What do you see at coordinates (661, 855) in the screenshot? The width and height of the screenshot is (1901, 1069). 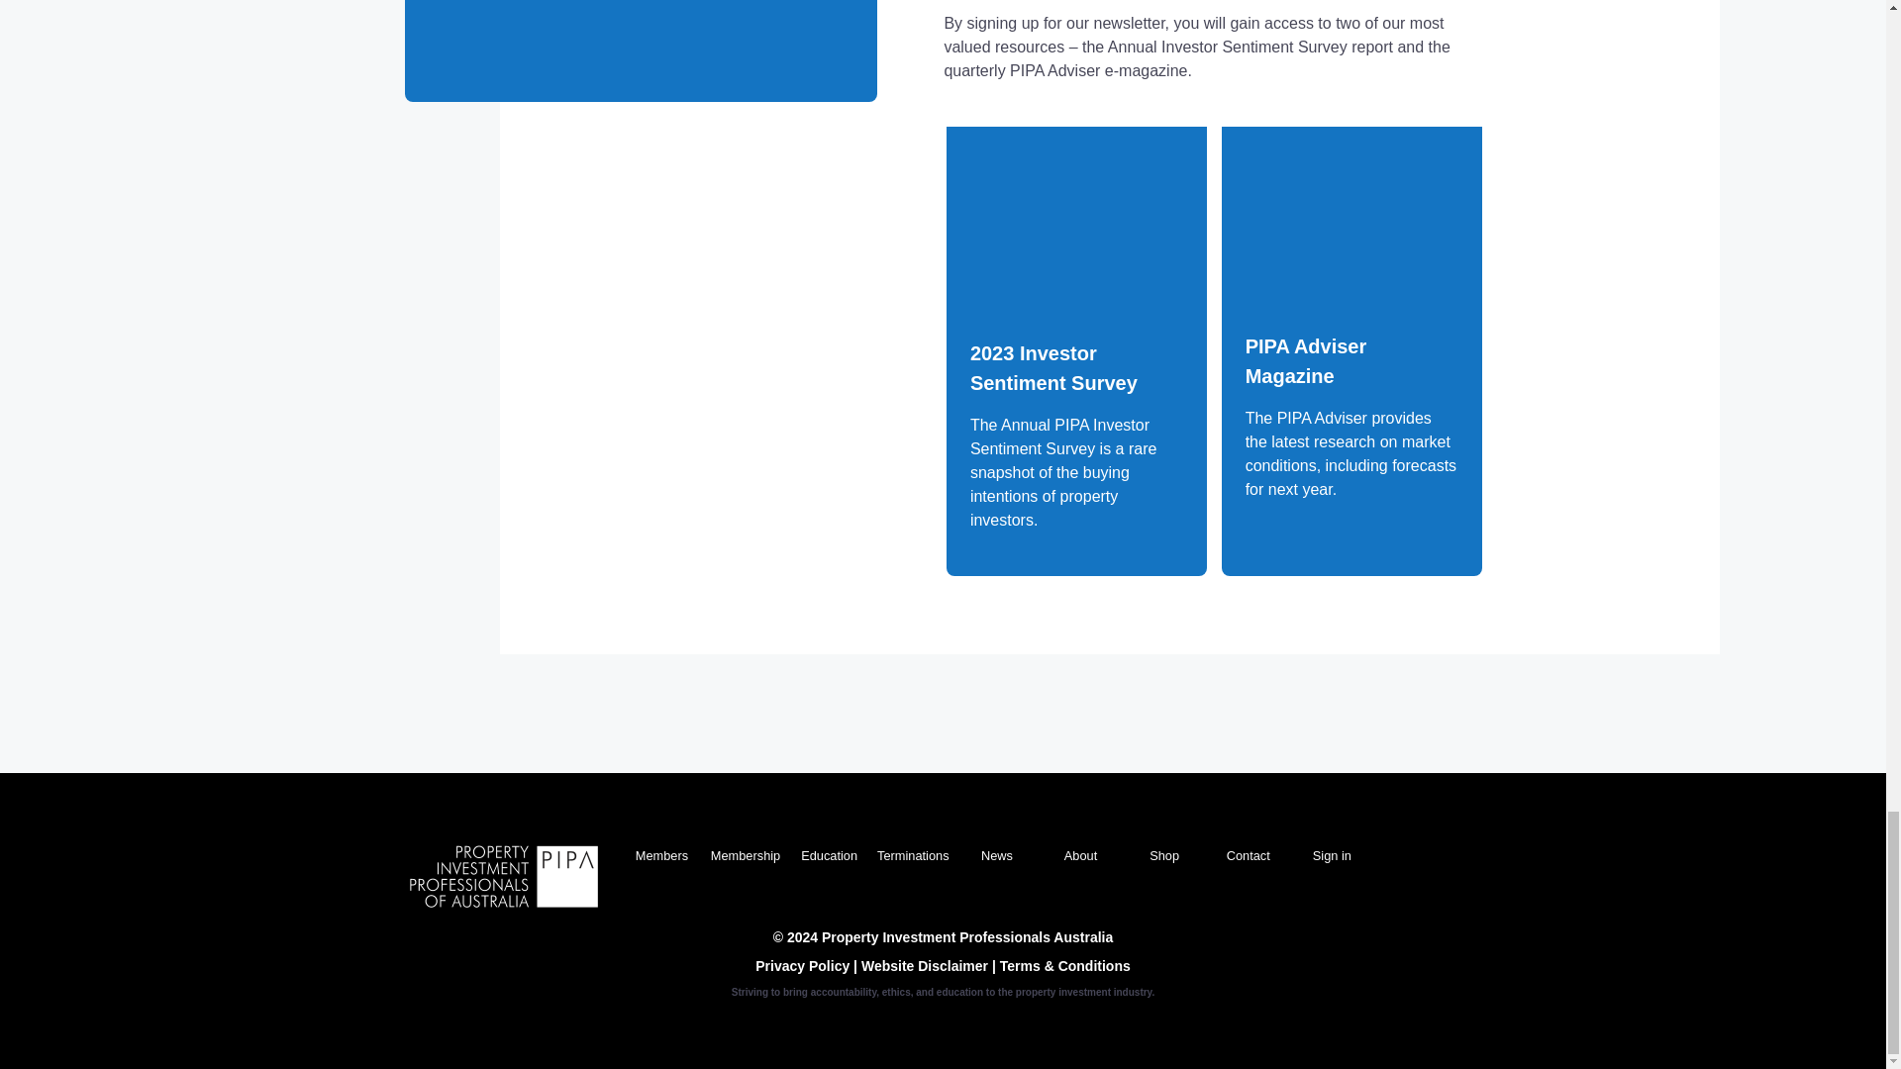 I see `Members` at bounding box center [661, 855].